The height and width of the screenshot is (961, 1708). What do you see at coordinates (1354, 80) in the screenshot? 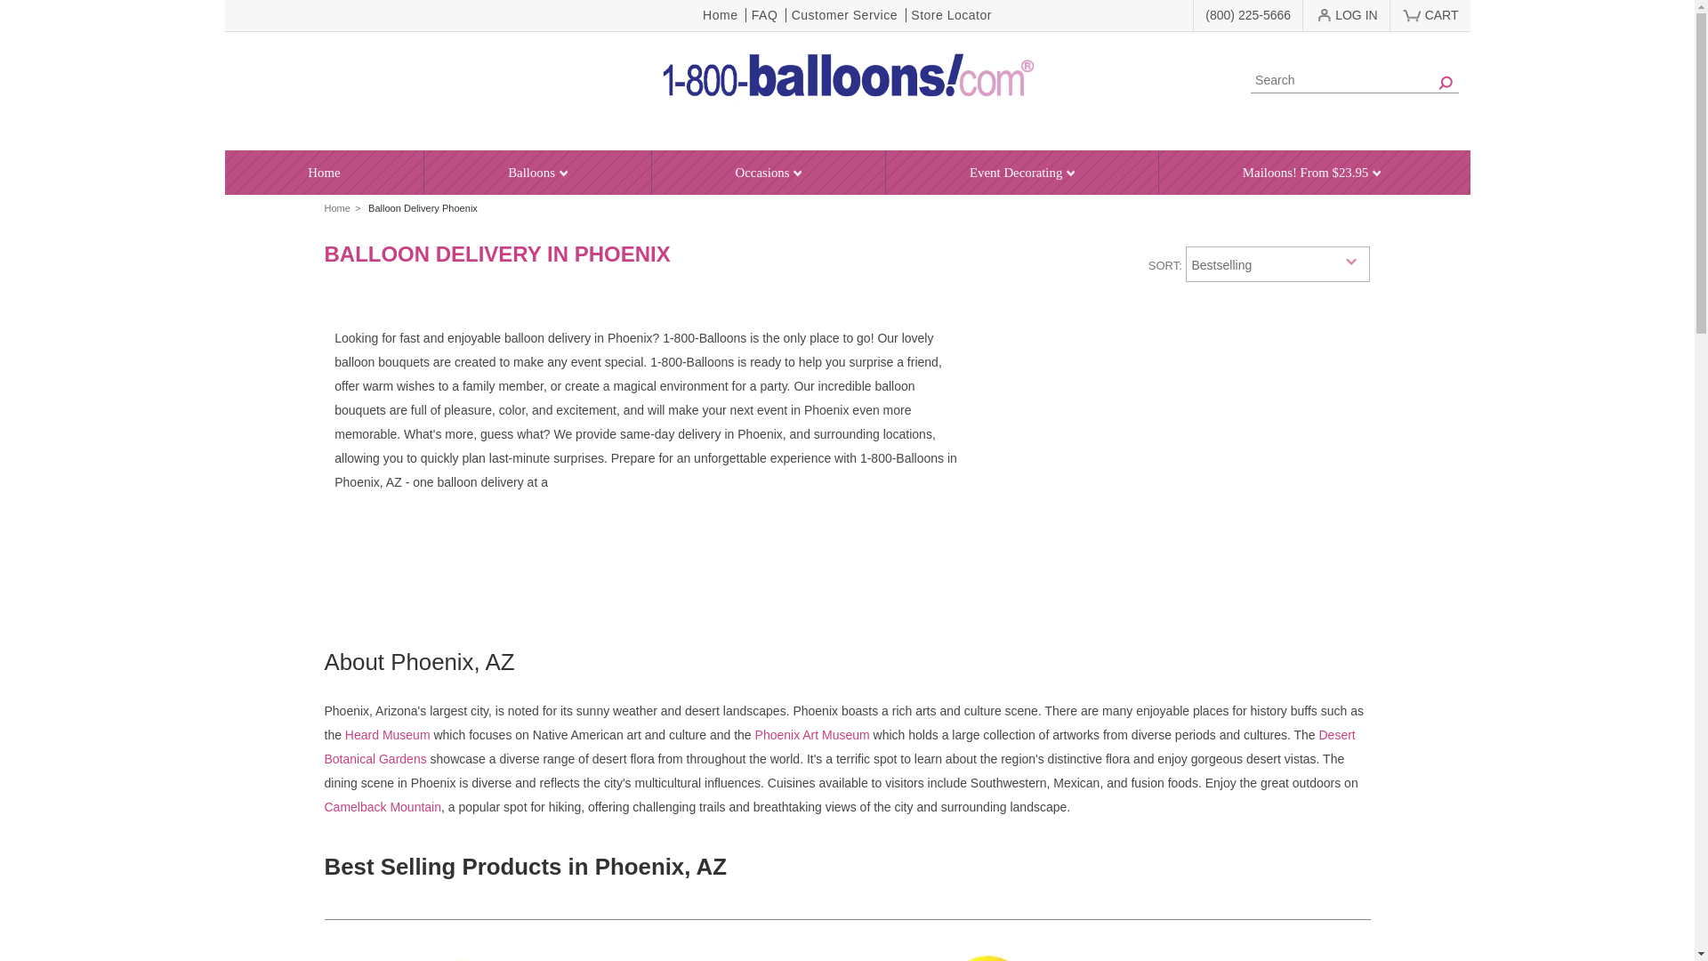
I see `Search` at bounding box center [1354, 80].